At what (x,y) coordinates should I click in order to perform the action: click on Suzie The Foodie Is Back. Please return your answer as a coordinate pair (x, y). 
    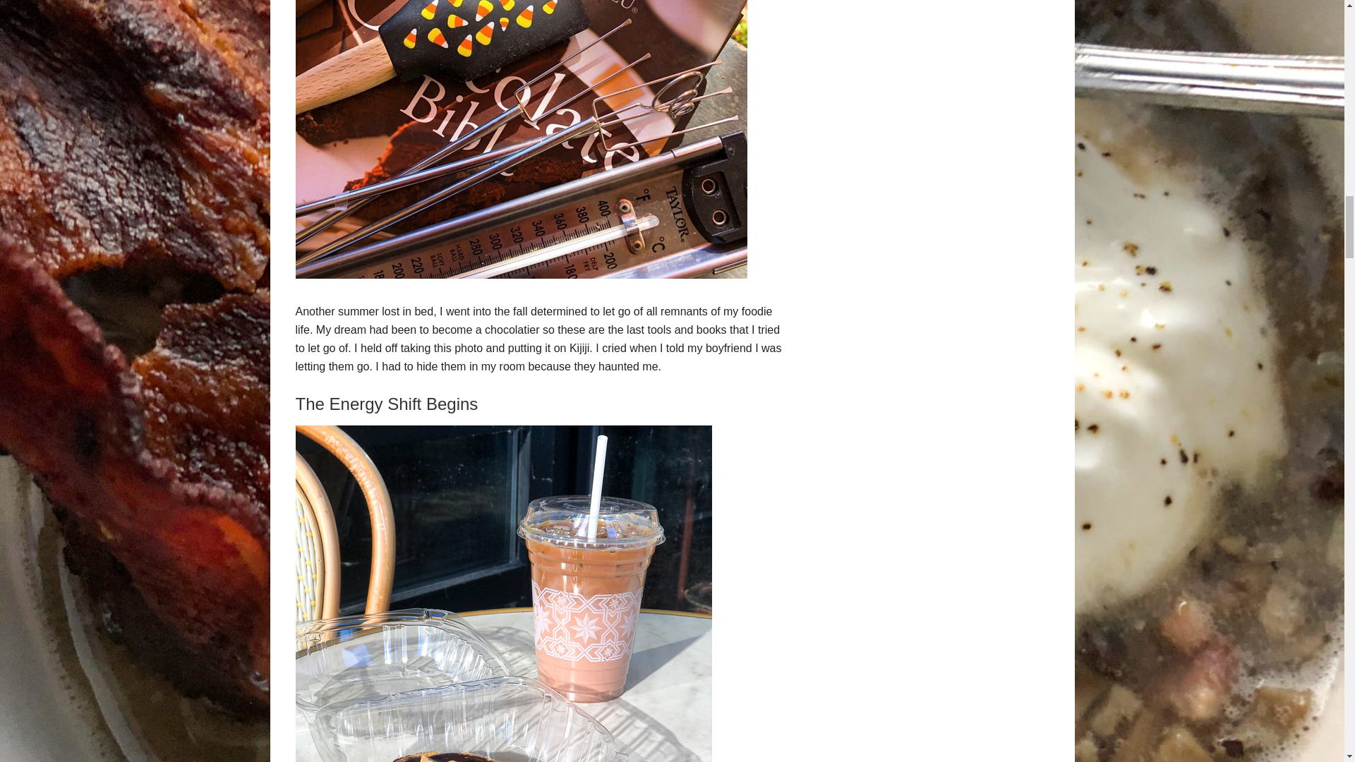
    Looking at the image, I should click on (521, 275).